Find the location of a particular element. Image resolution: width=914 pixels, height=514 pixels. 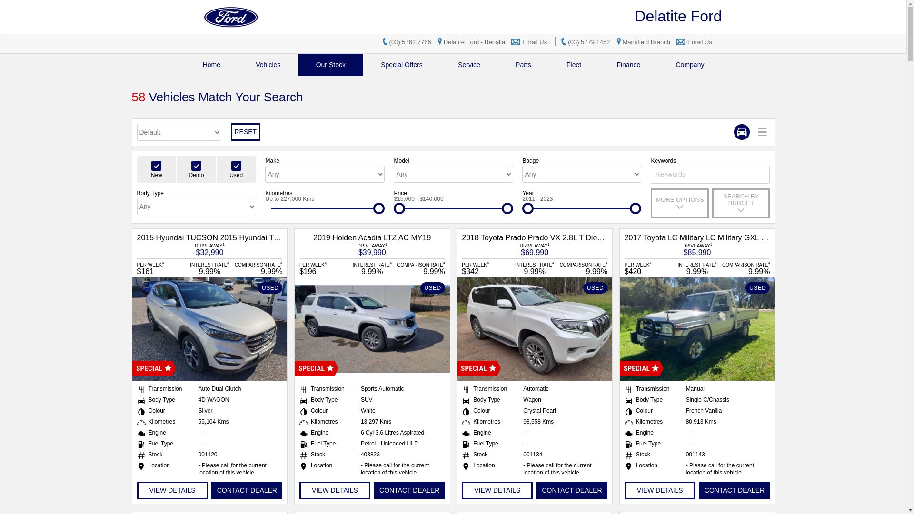

Fleet is located at coordinates (574, 65).